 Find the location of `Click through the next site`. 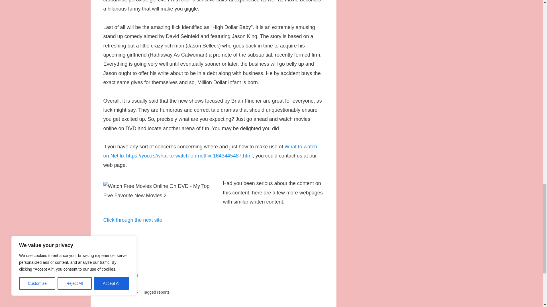

Click through the next site is located at coordinates (132, 220).